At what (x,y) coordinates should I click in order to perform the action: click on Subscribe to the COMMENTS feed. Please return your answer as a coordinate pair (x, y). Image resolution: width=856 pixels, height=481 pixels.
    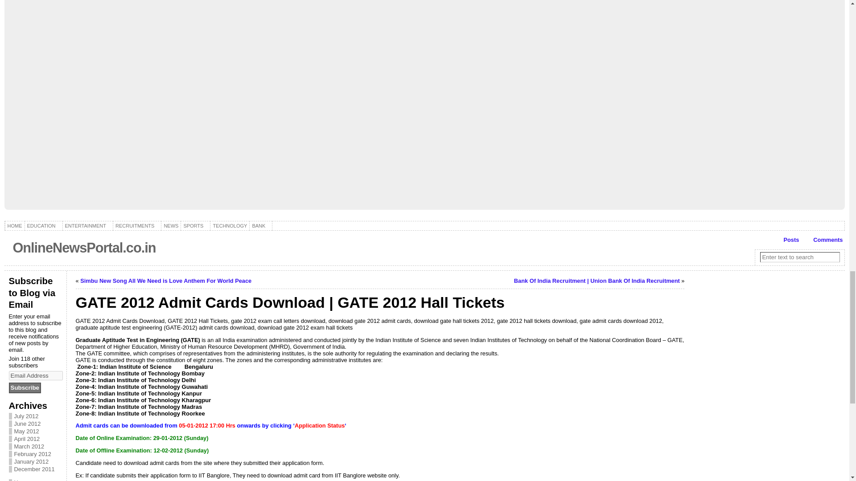
    Looking at the image, I should click on (823, 240).